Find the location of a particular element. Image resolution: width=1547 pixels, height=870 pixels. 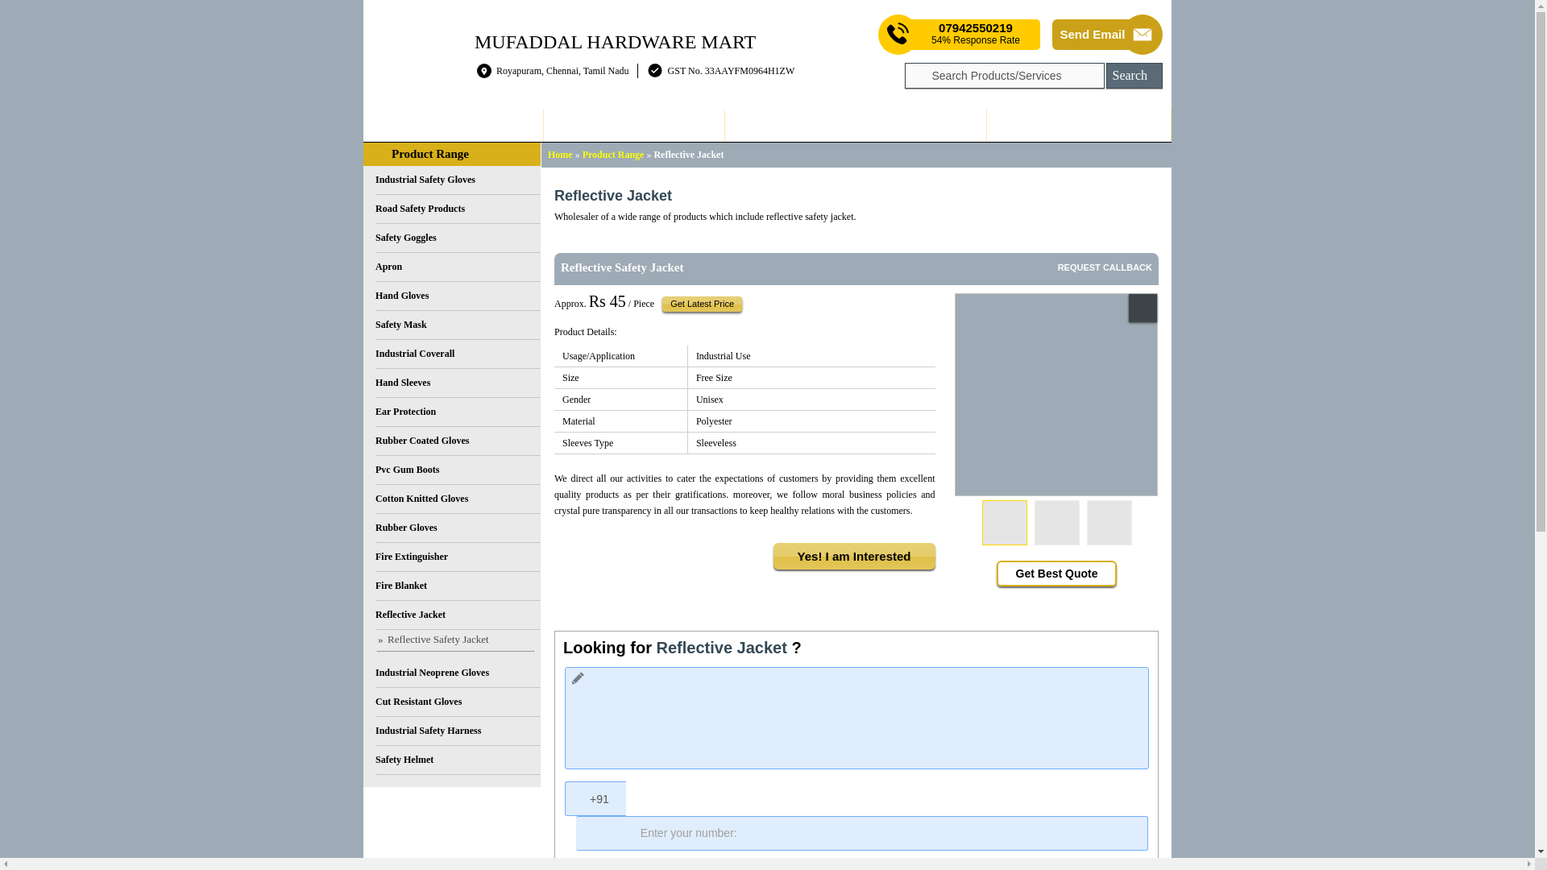

Hand Gloves is located at coordinates (458, 296).